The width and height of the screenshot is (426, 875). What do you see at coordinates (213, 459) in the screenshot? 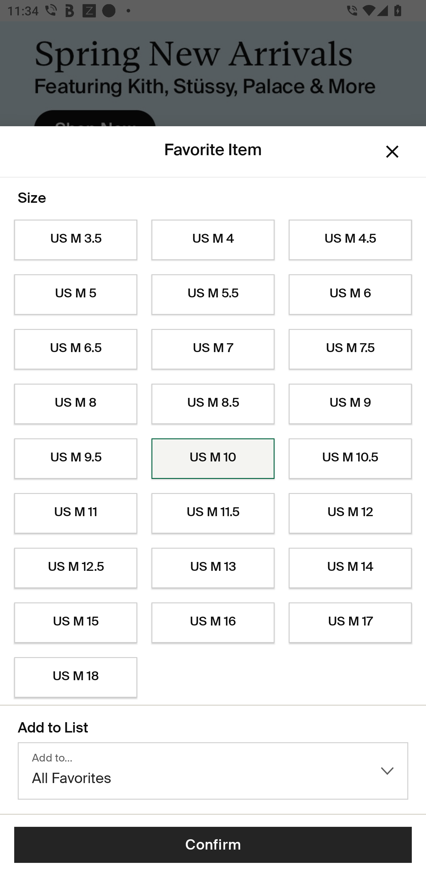
I see `US M 10` at bounding box center [213, 459].